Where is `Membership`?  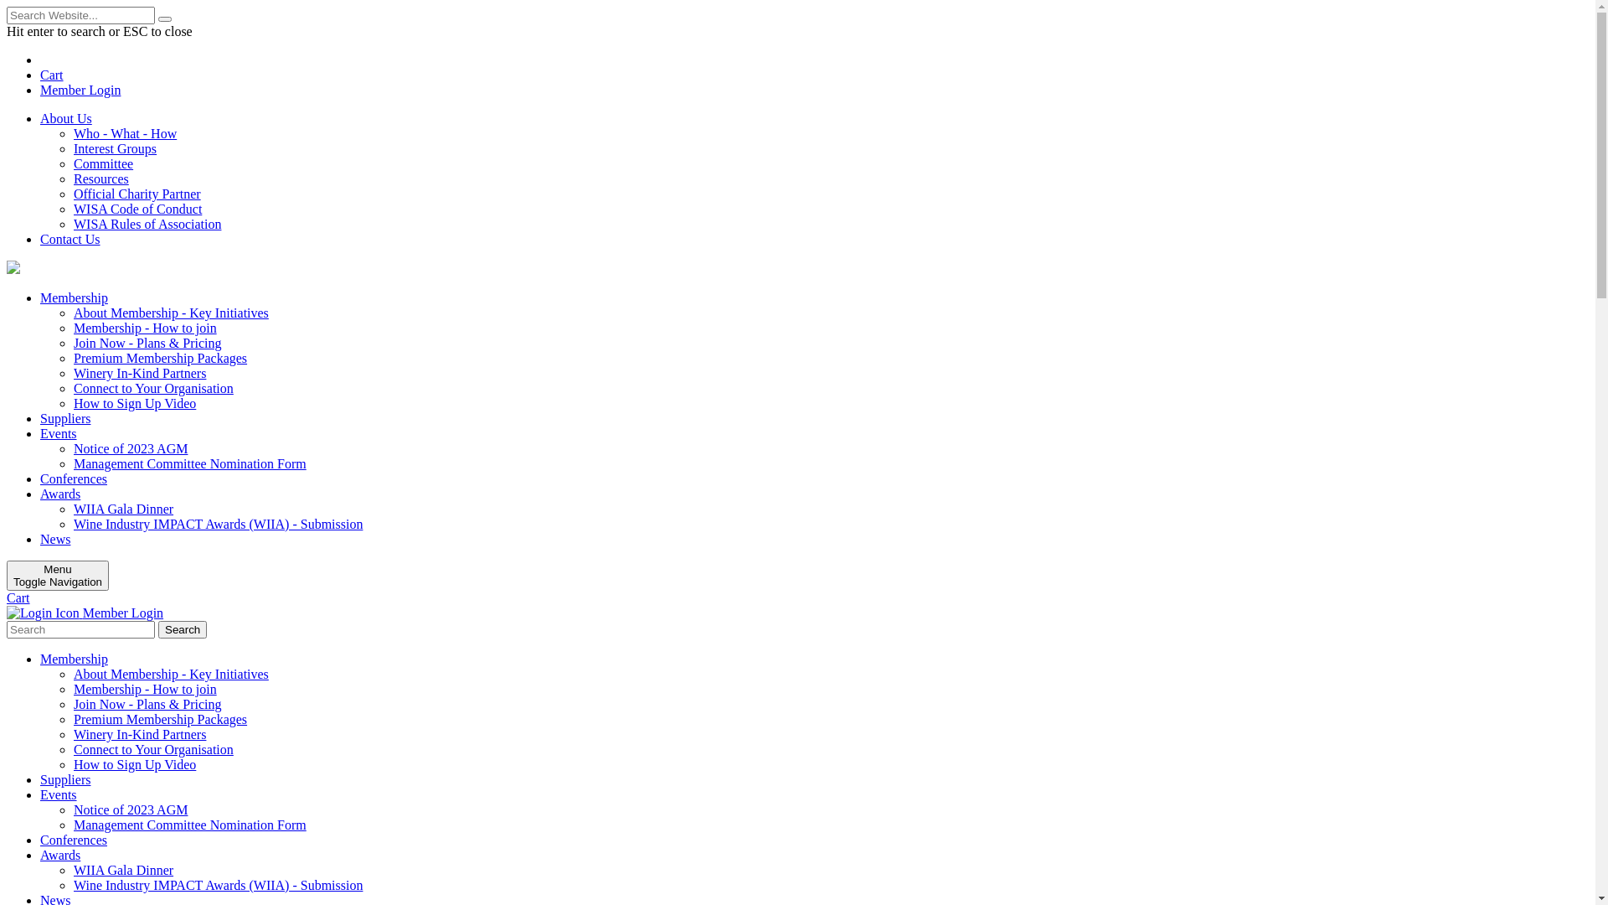 Membership is located at coordinates (74, 659).